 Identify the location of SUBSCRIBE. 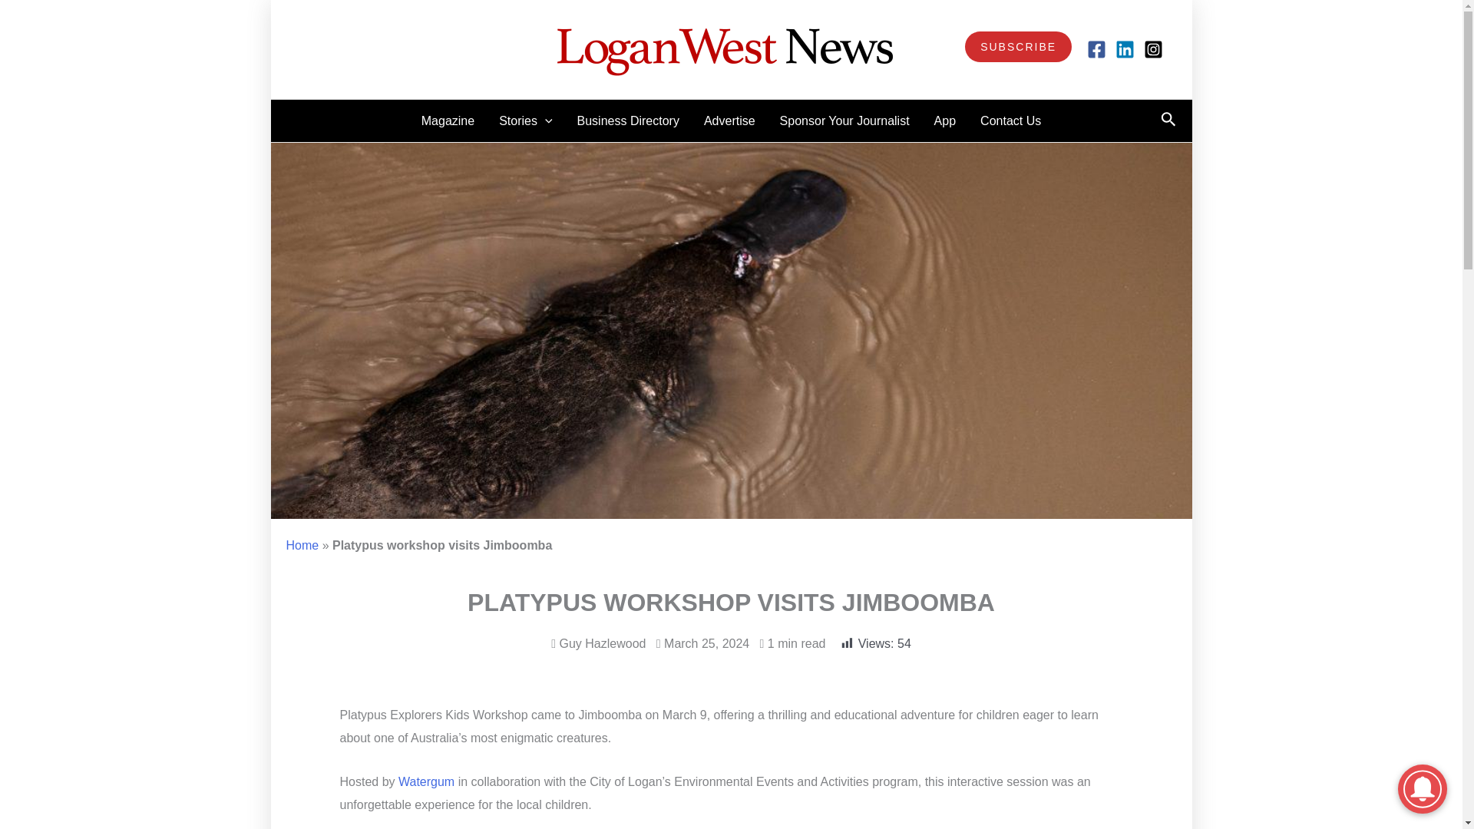
(1018, 47).